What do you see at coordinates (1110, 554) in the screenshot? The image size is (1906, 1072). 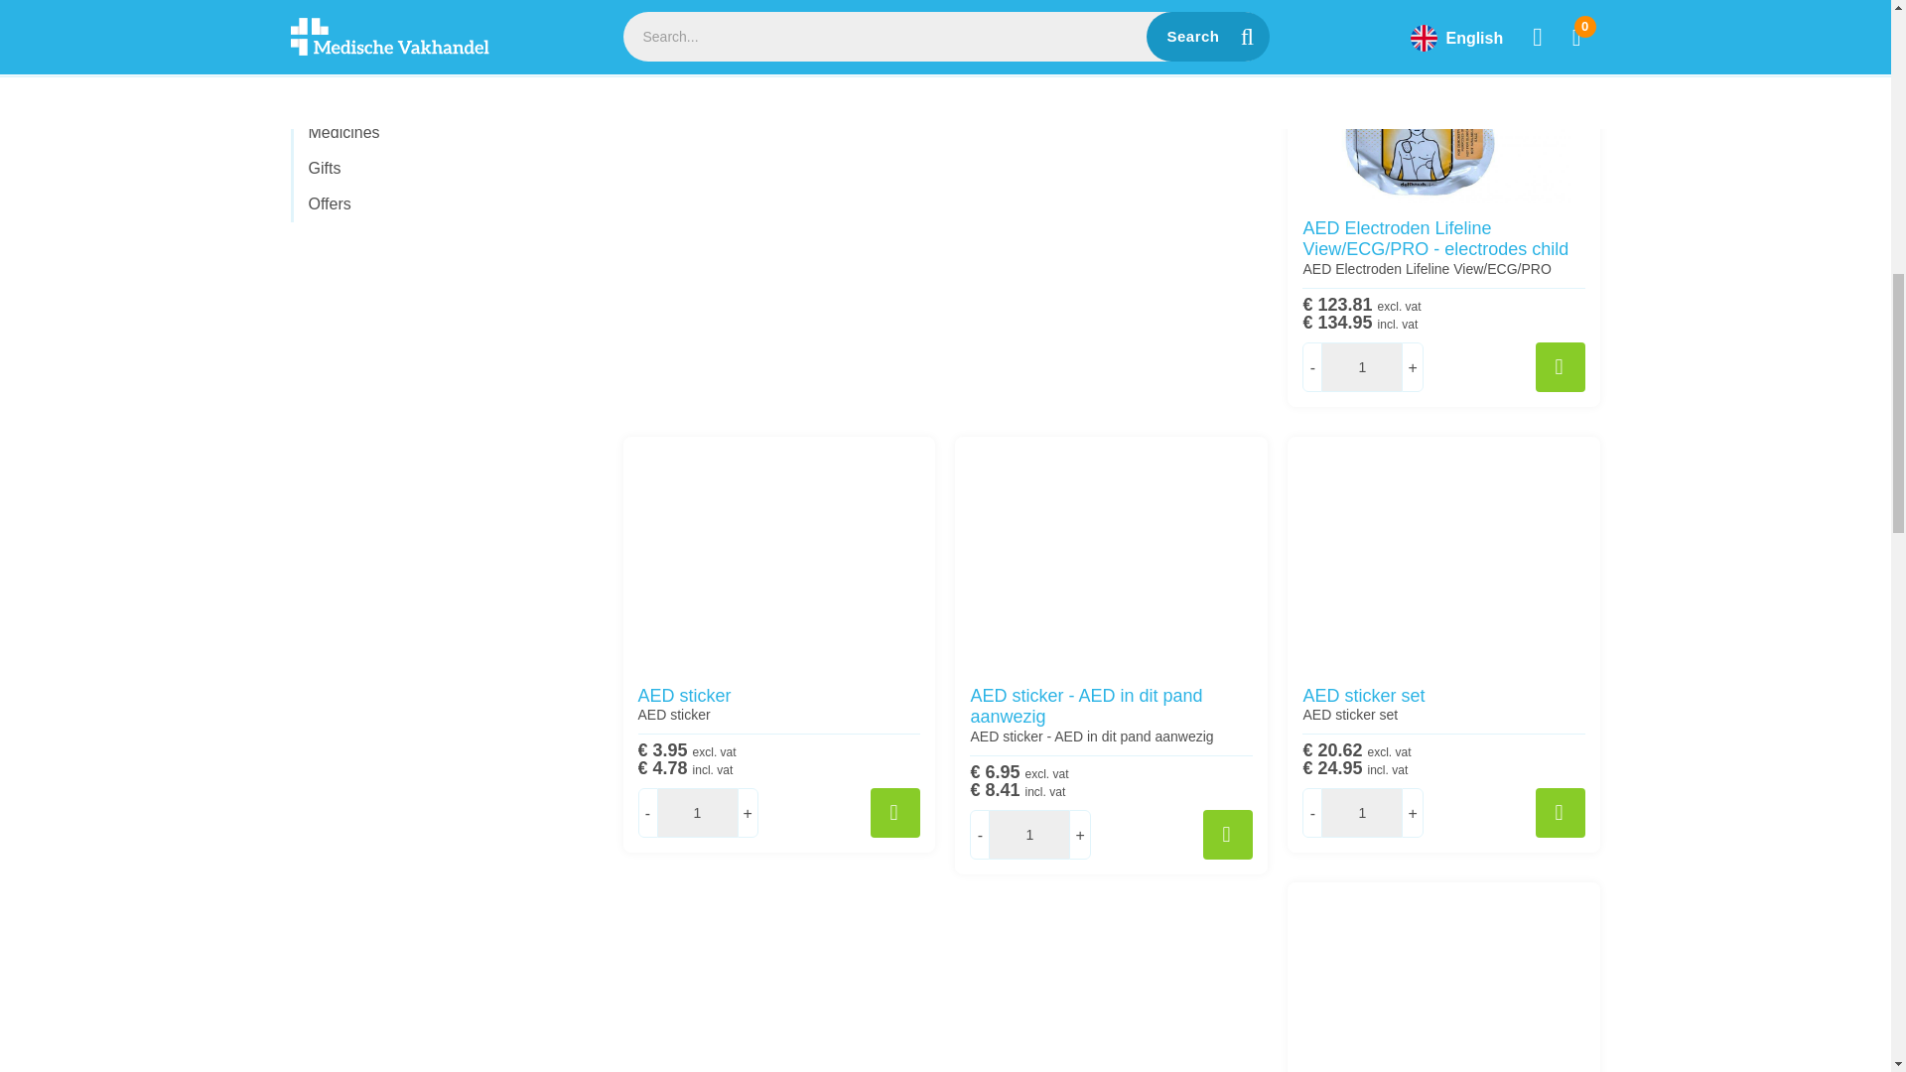 I see `AED sticker - AED in dit pand aanwezig` at bounding box center [1110, 554].